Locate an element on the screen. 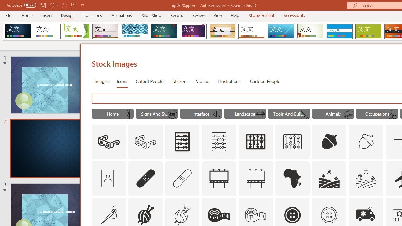 The height and width of the screenshot is (226, 402). AutomationID: Icons_NoDriving_M is located at coordinates (172, 114).